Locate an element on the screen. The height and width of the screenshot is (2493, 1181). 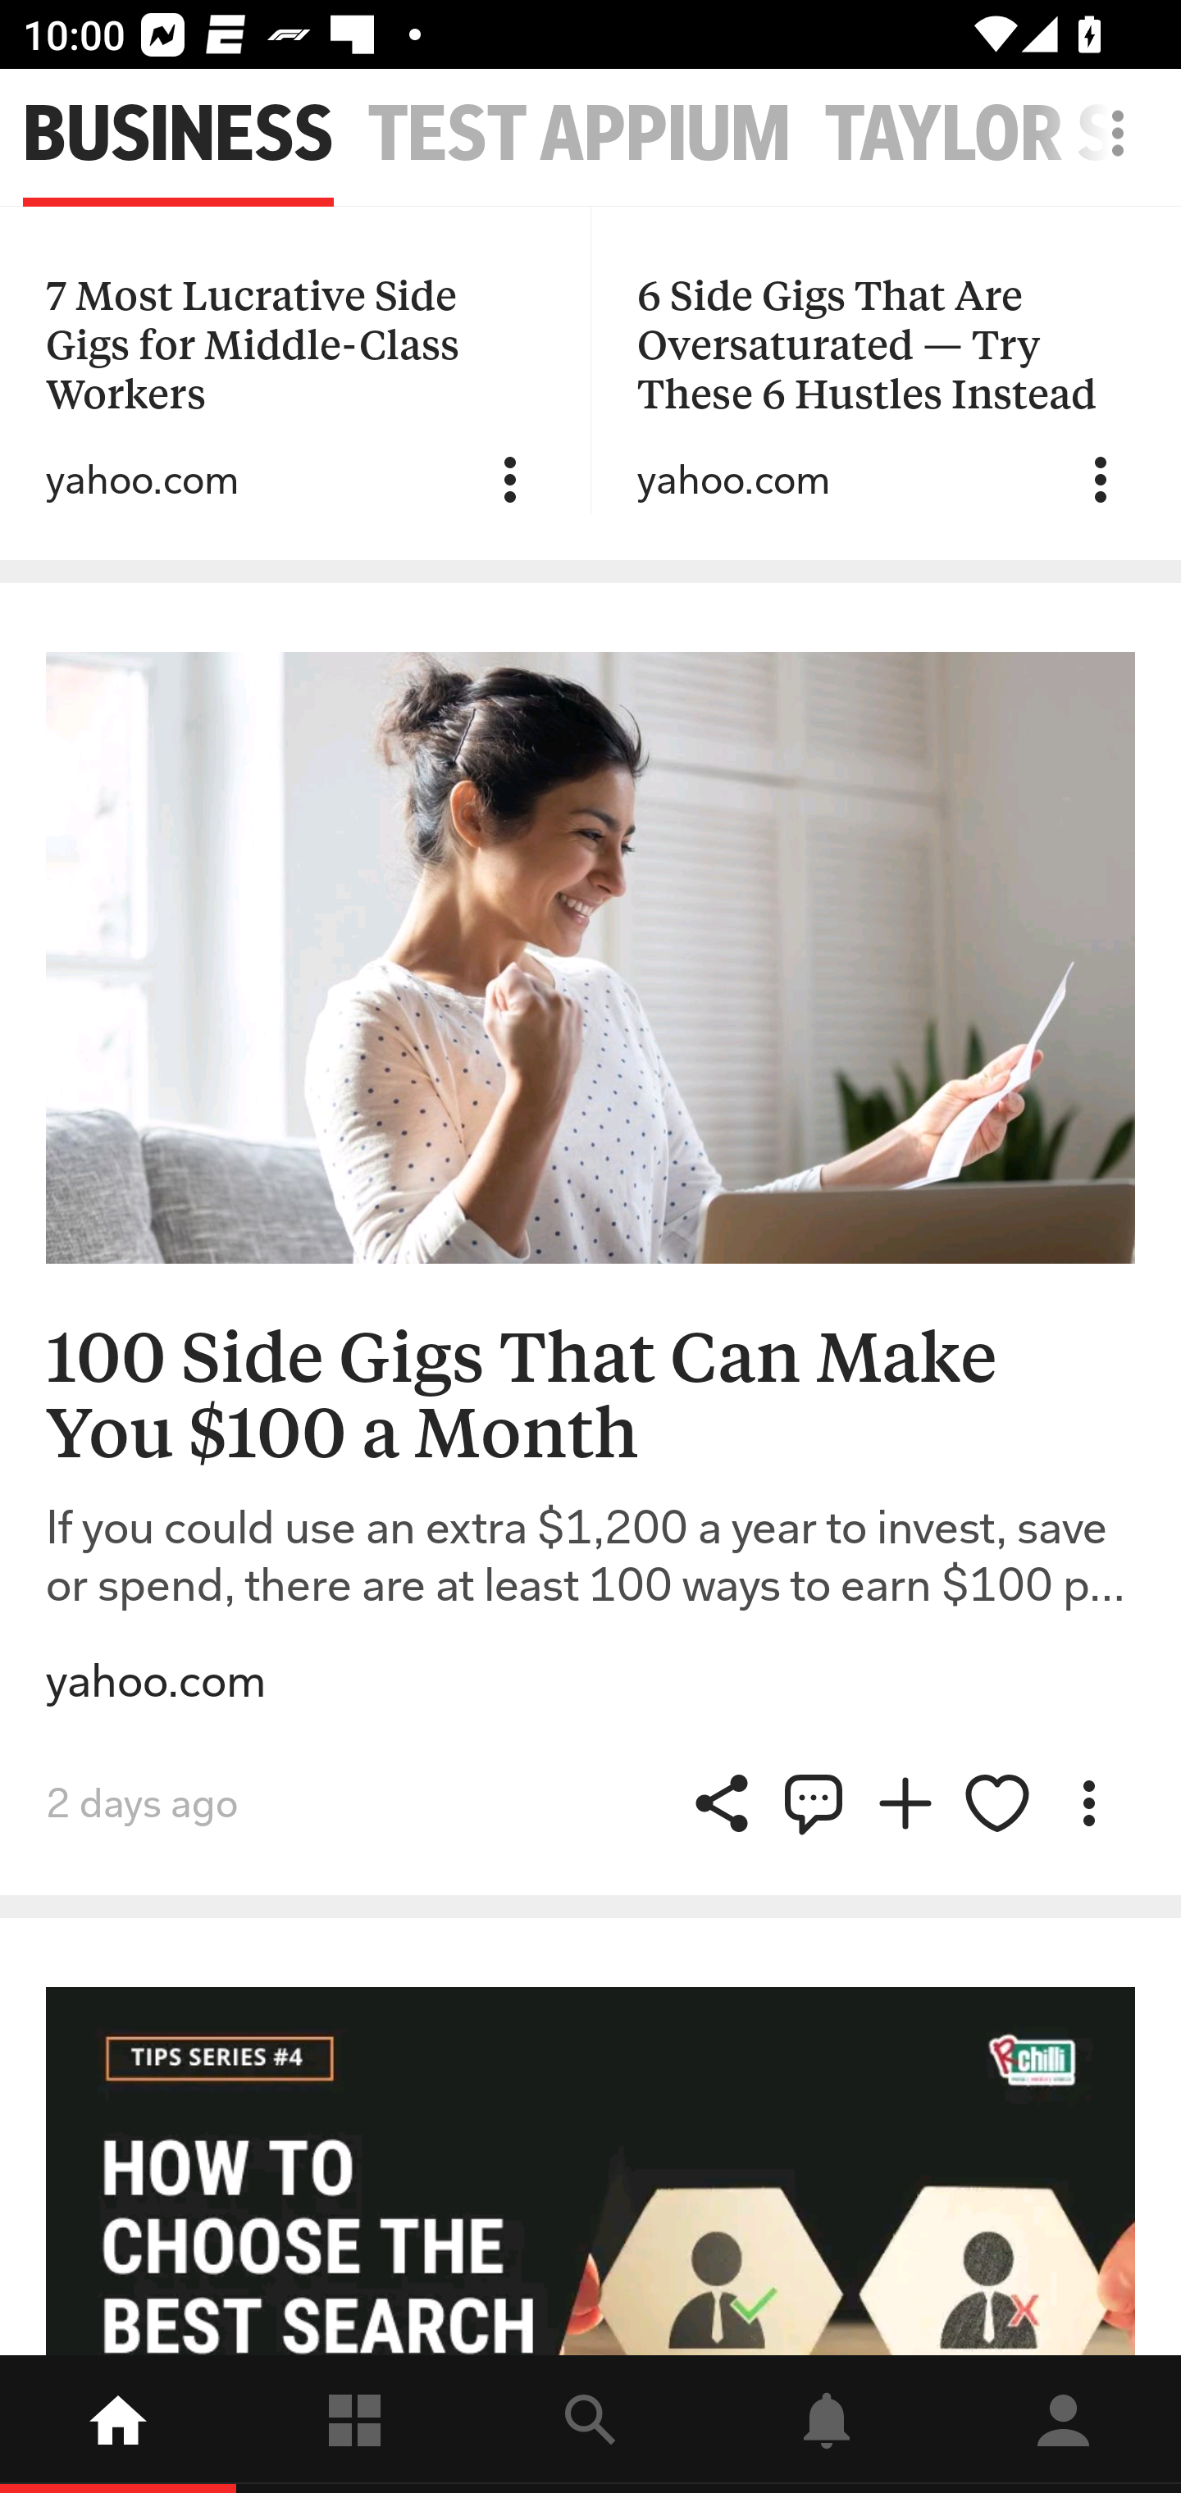
Options is located at coordinates (510, 480).